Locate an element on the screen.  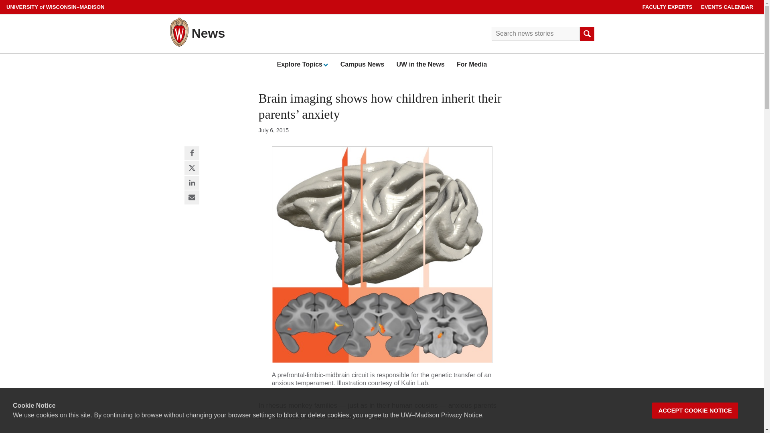
Share via Facebook is located at coordinates (192, 154).